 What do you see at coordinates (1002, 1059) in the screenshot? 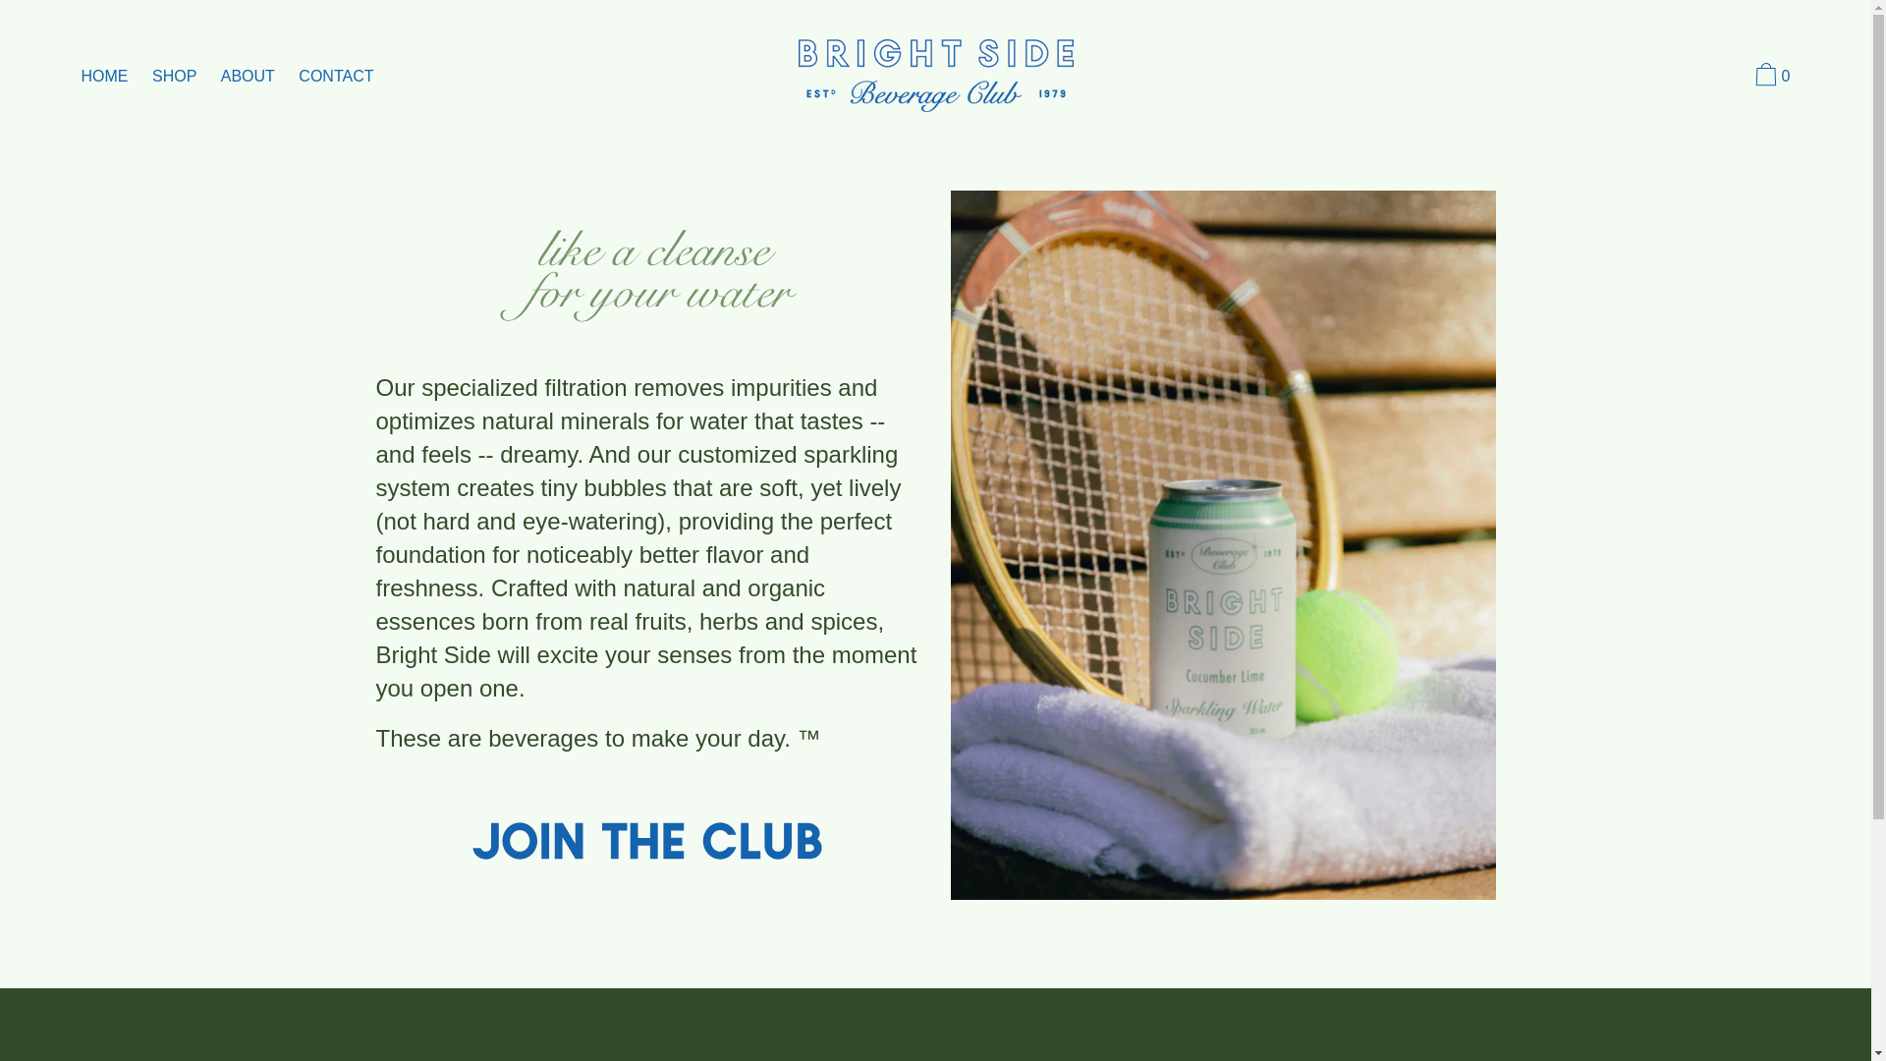
I see `Wholesale` at bounding box center [1002, 1059].